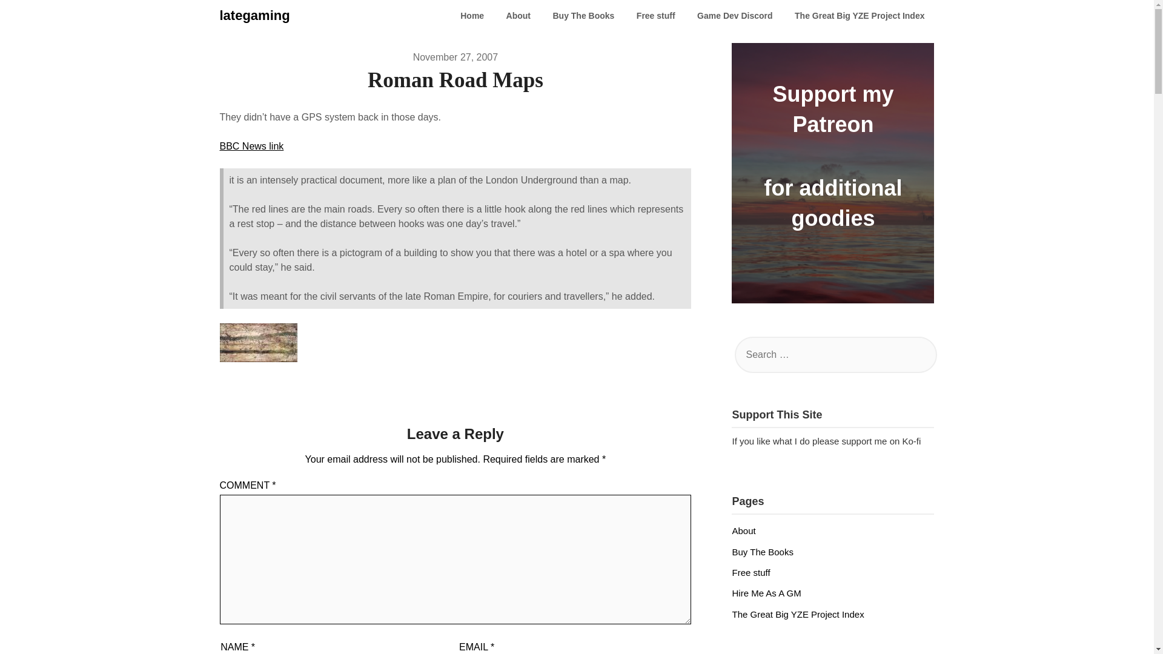  What do you see at coordinates (743, 530) in the screenshot?
I see `About` at bounding box center [743, 530].